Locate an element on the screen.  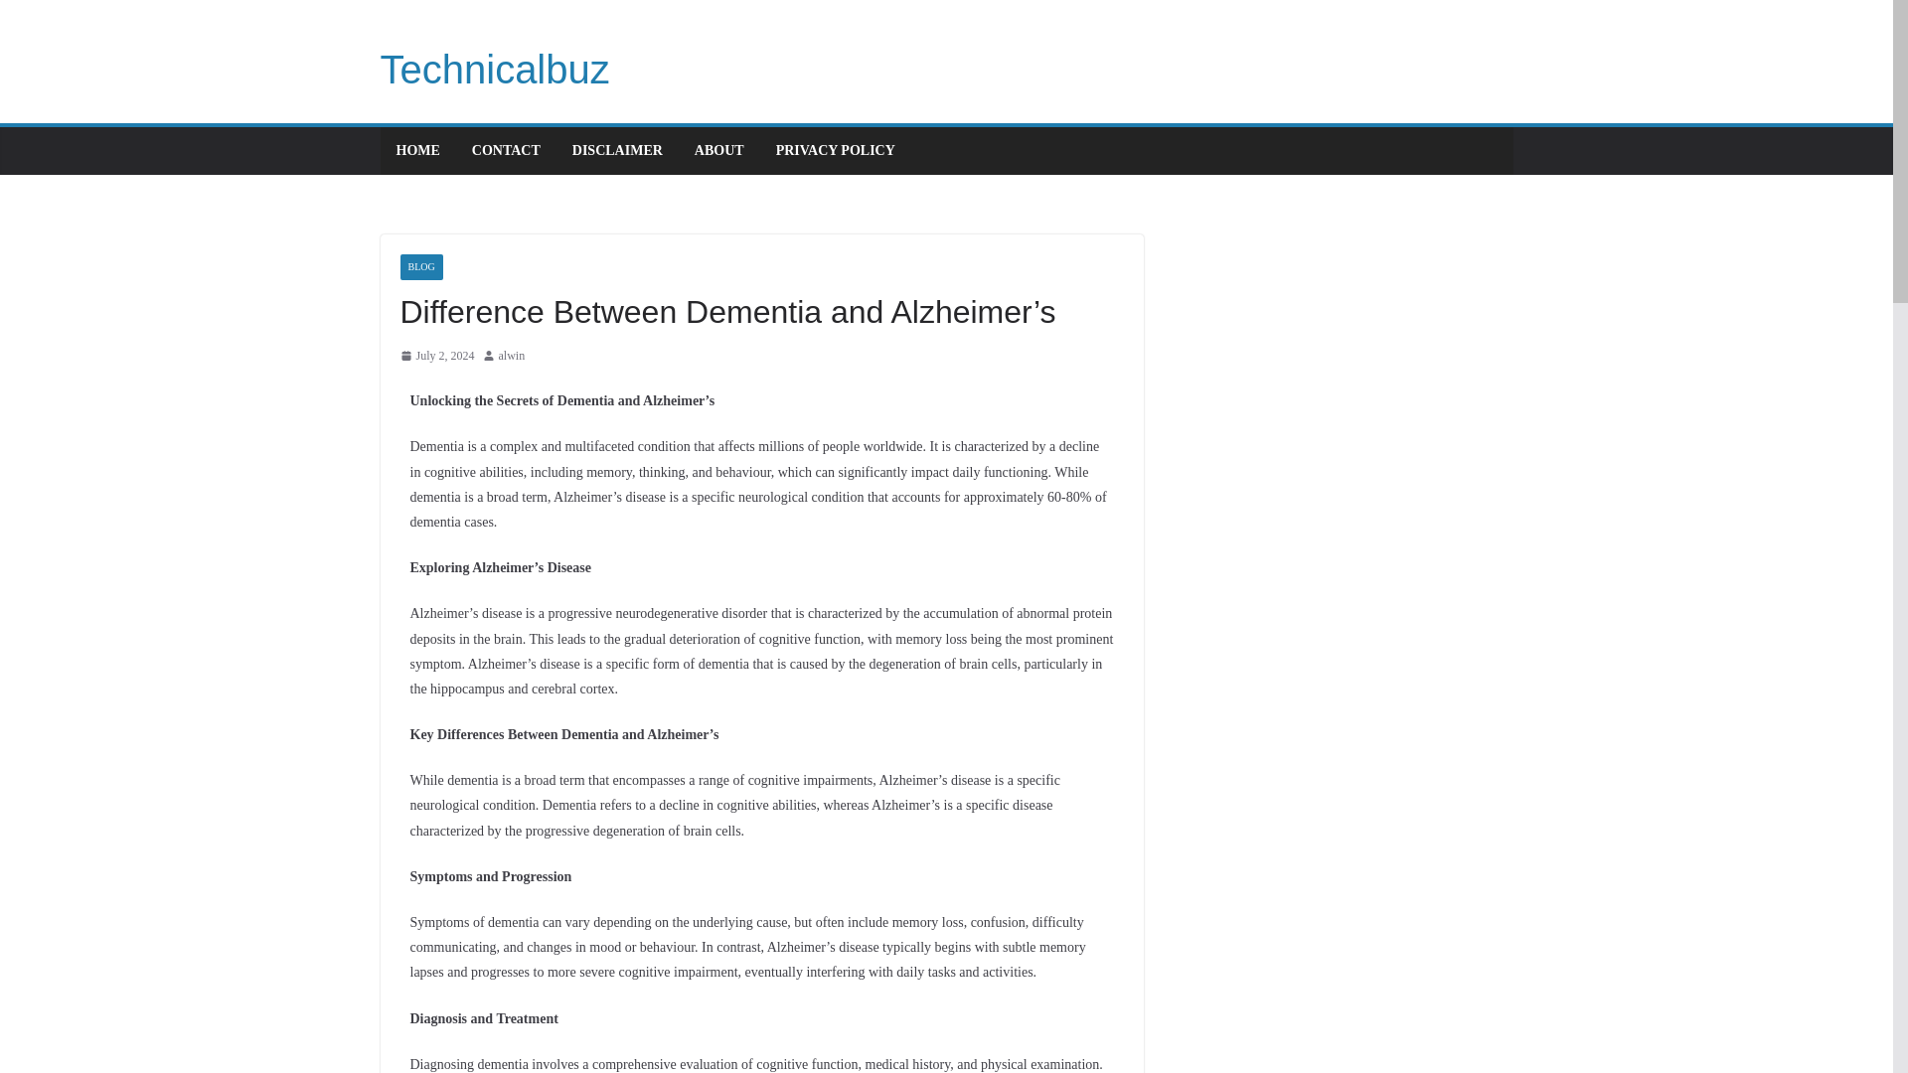
BLOG is located at coordinates (420, 266).